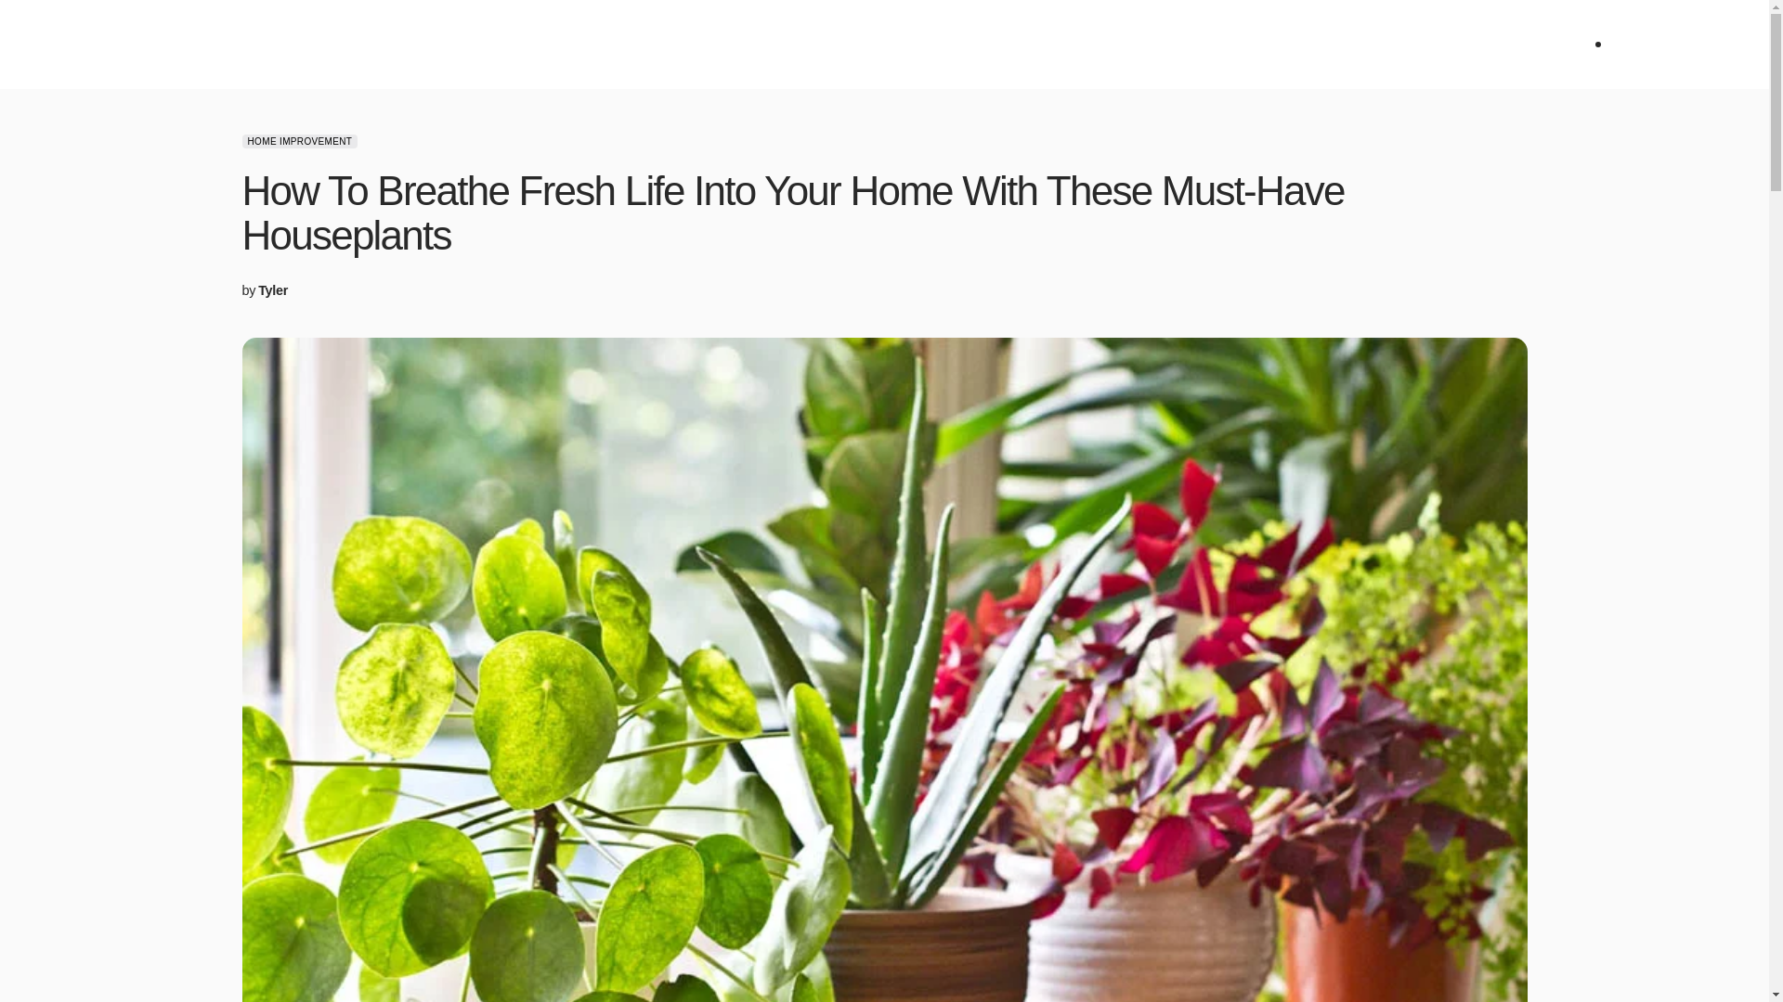  Describe the element at coordinates (273, 291) in the screenshot. I see `View all posts by Tyler` at that location.